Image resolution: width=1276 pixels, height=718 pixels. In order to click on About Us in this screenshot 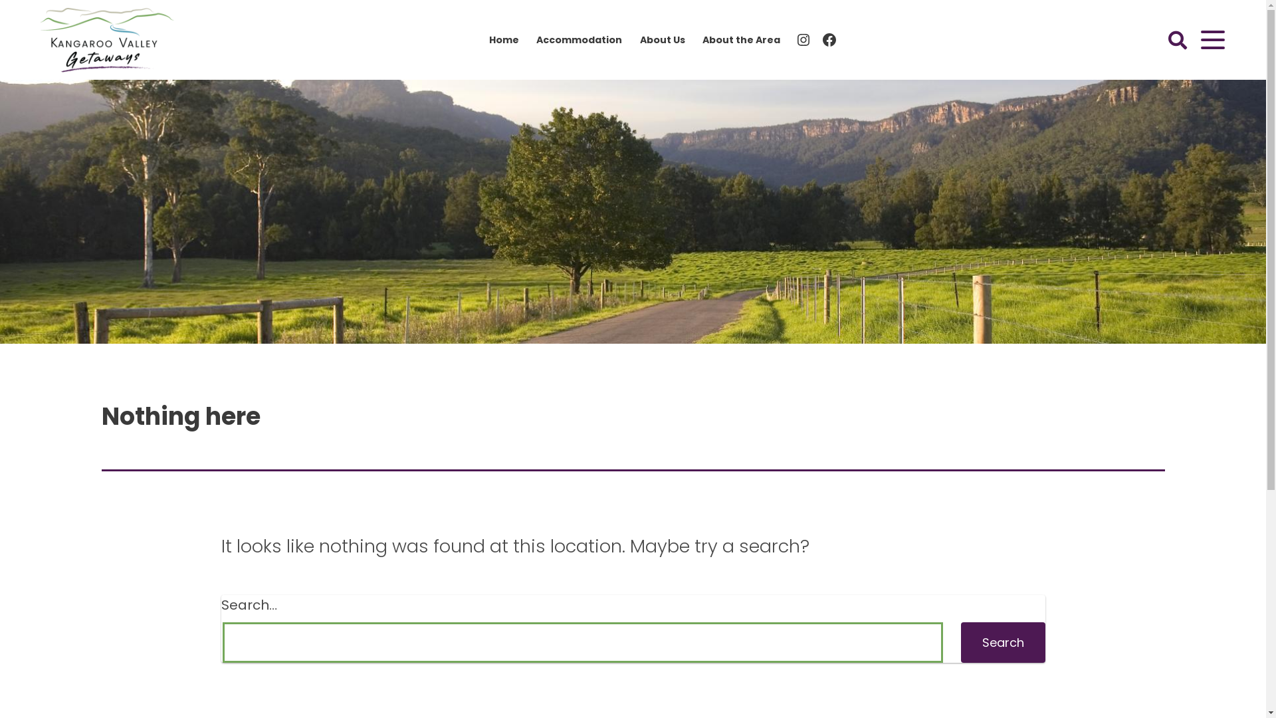, I will do `click(663, 40)`.